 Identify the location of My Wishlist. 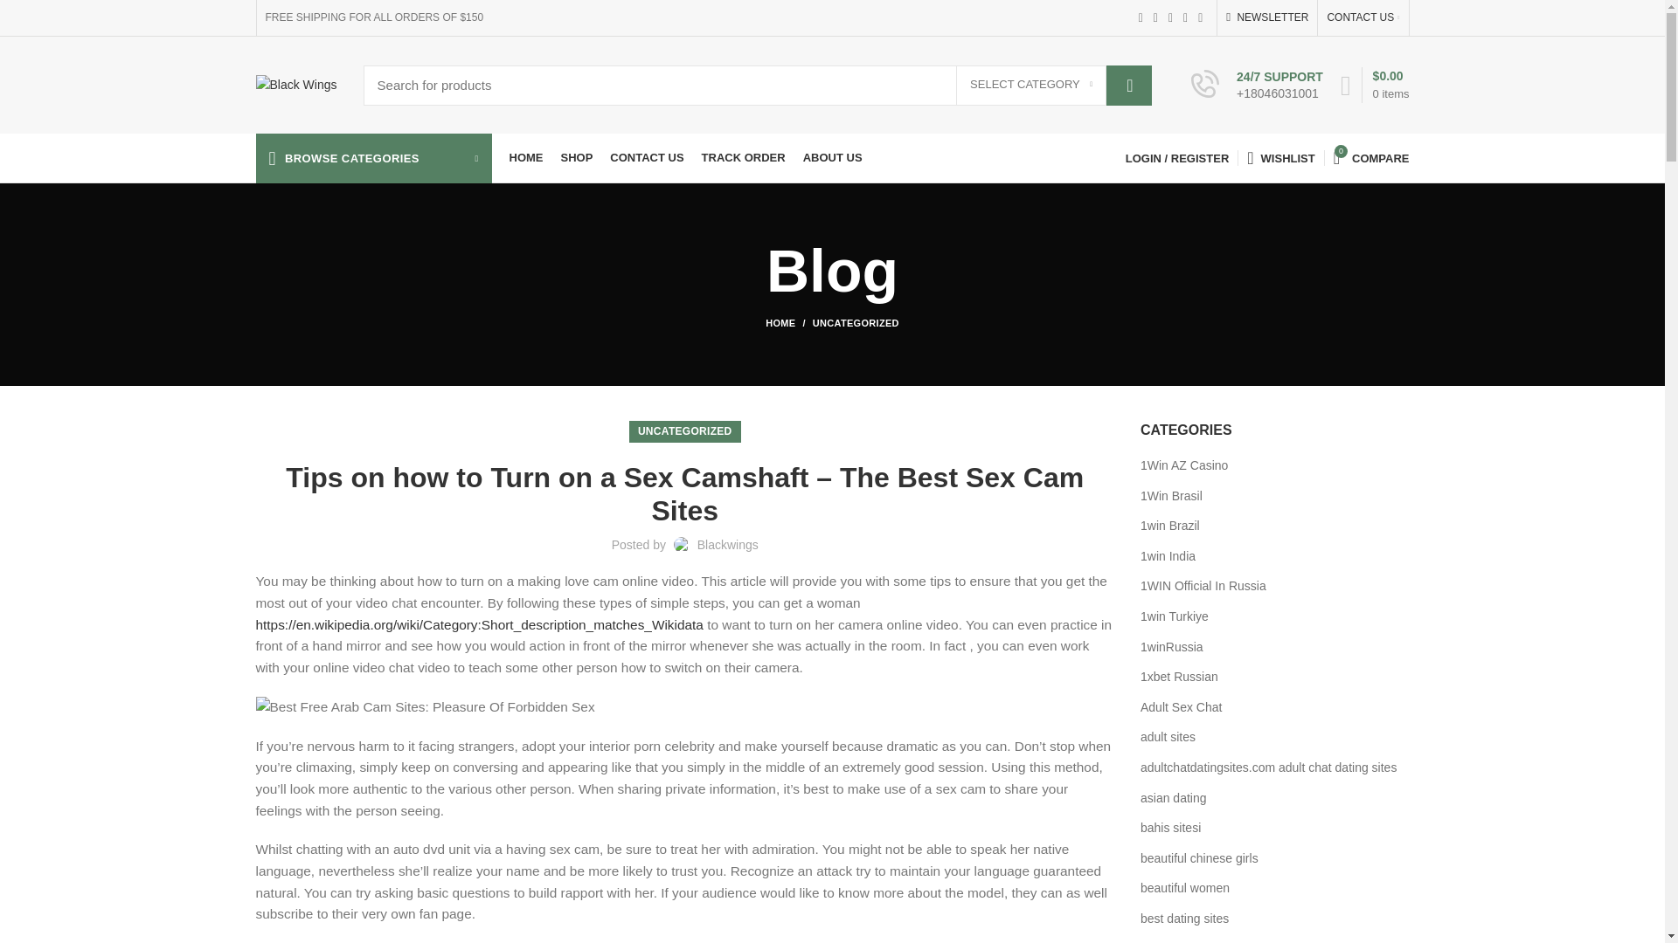
(1280, 157).